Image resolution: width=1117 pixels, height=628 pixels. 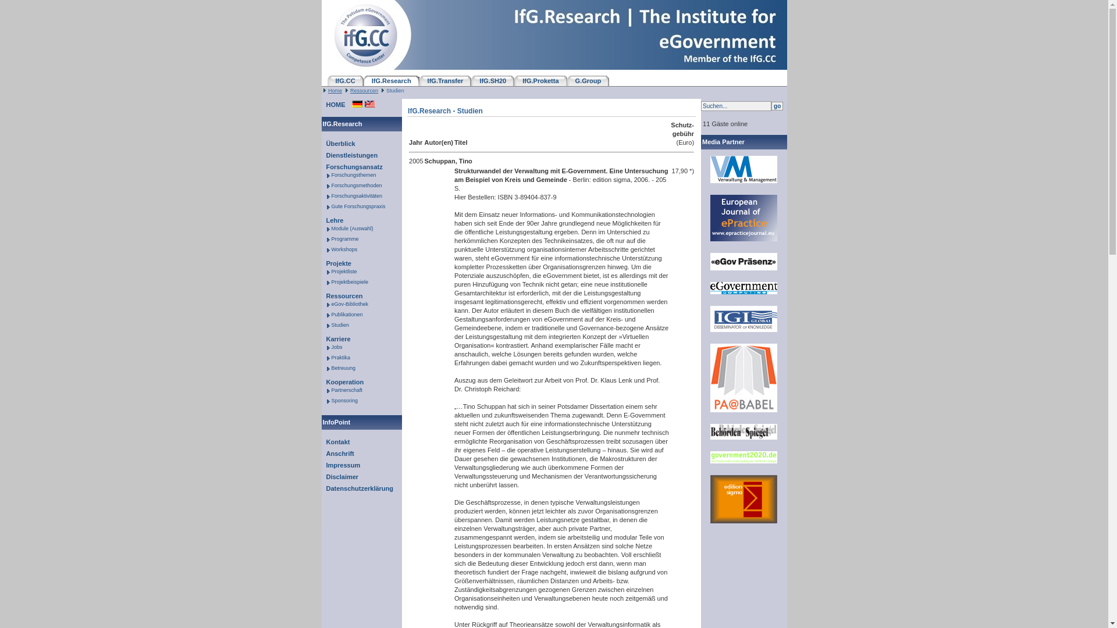 I want to click on go, so click(x=777, y=106).